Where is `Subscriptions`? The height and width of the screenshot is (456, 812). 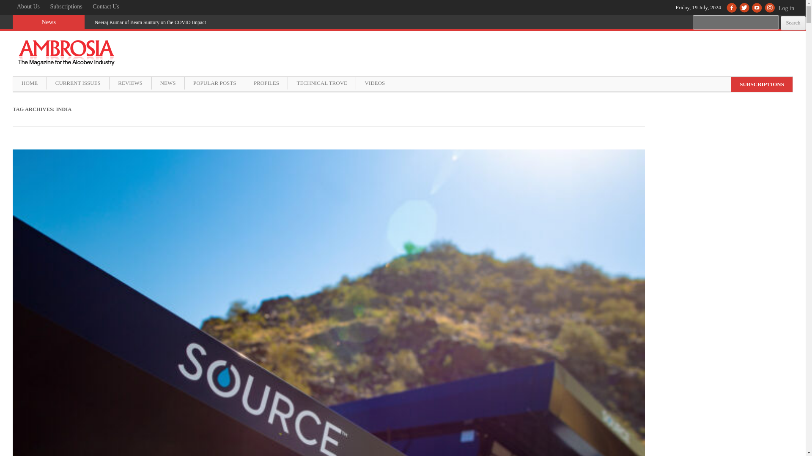 Subscriptions is located at coordinates (66, 7).